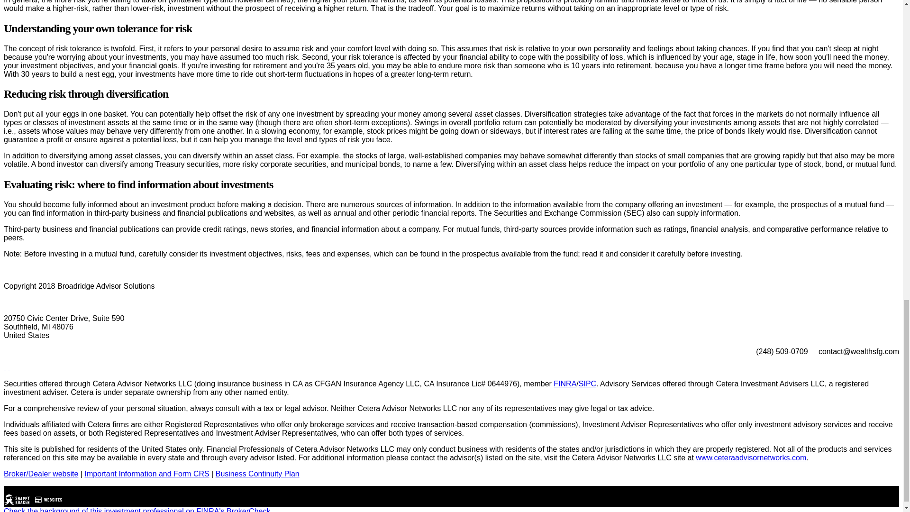 This screenshot has width=910, height=512. Describe the element at coordinates (257, 474) in the screenshot. I see `Business Continuity Plan` at that location.